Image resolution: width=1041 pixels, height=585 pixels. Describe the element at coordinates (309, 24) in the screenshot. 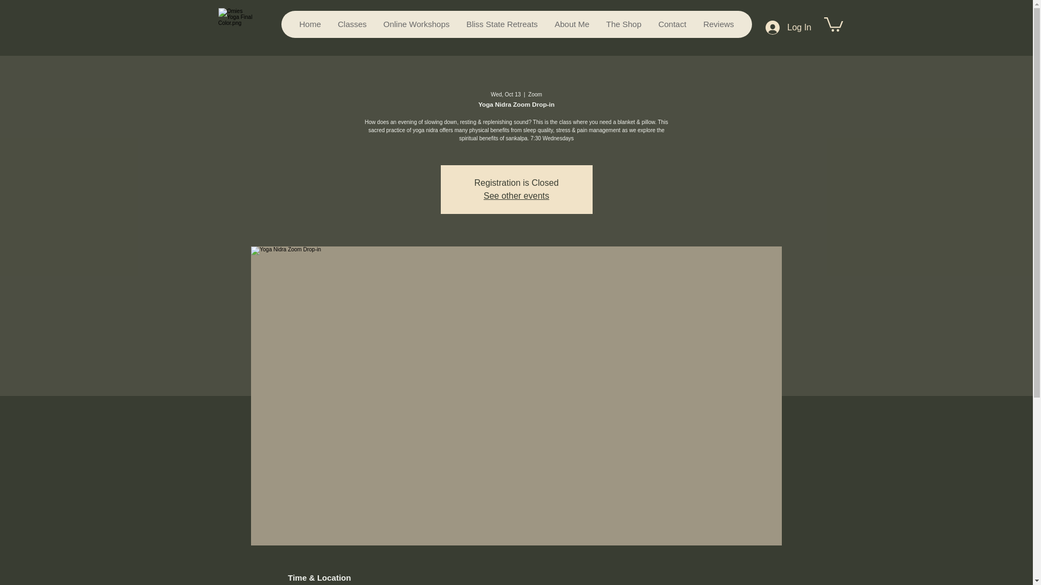

I see `Home` at that location.